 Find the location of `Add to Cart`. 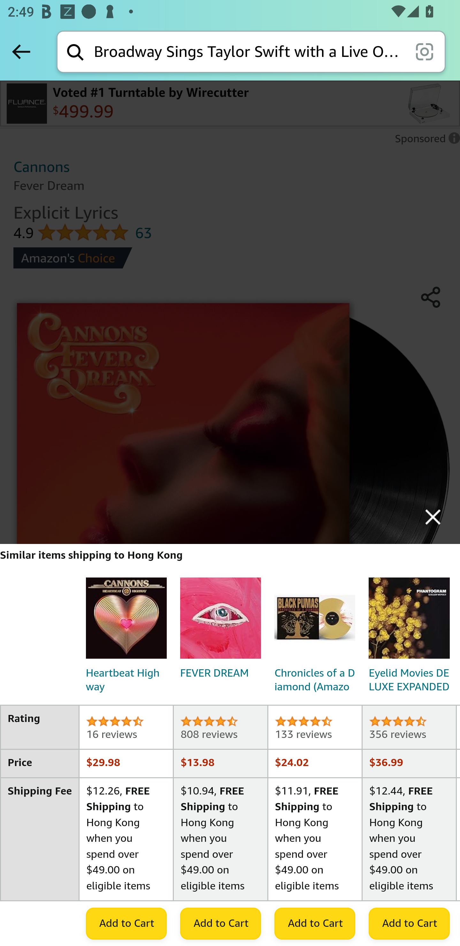

Add to Cart is located at coordinates (126, 923).